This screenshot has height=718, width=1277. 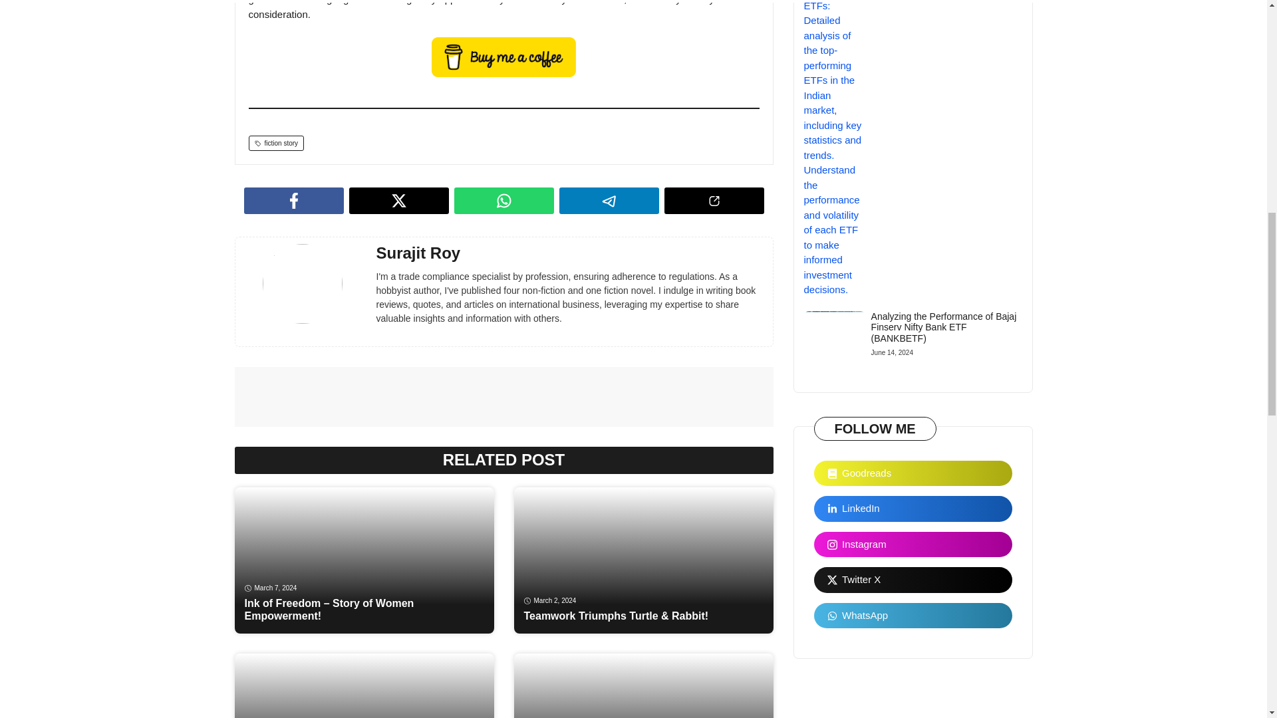 I want to click on Surajit Roy, so click(x=419, y=253).